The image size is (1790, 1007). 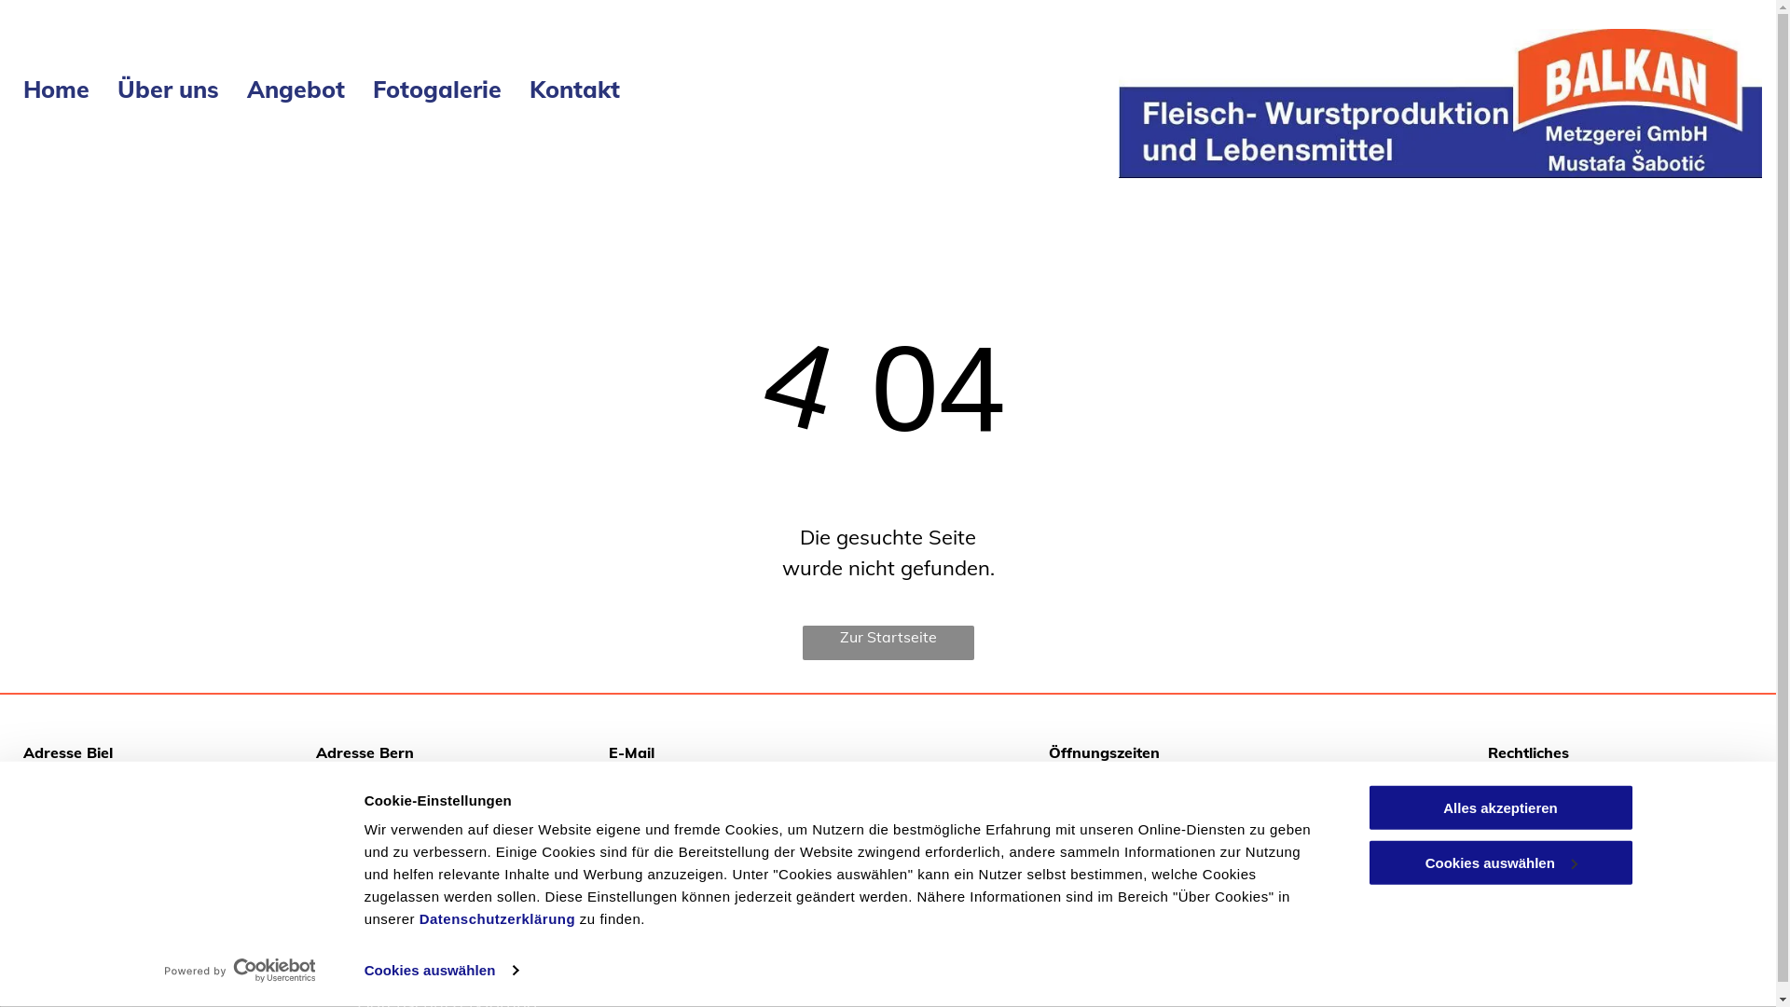 What do you see at coordinates (368, 893) in the screenshot?
I see `031 991 60 77` at bounding box center [368, 893].